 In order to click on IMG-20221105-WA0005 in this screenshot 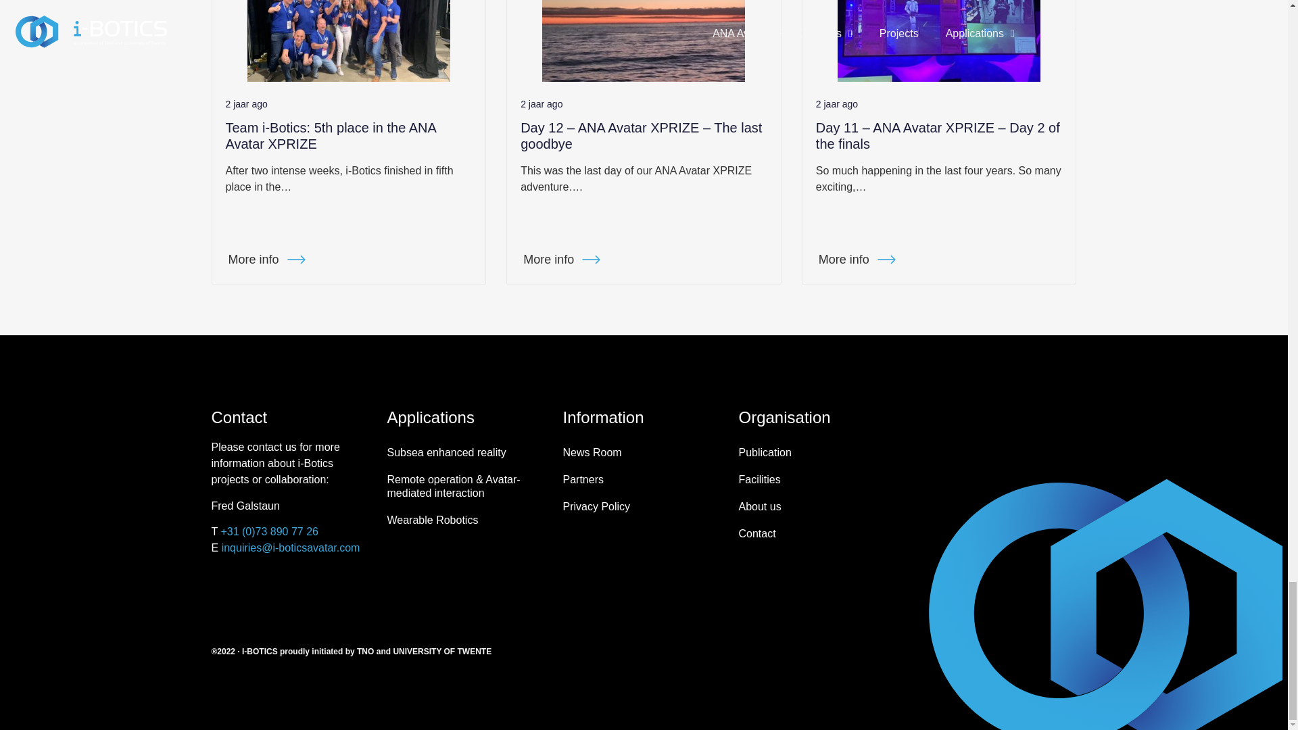, I will do `click(938, 41)`.